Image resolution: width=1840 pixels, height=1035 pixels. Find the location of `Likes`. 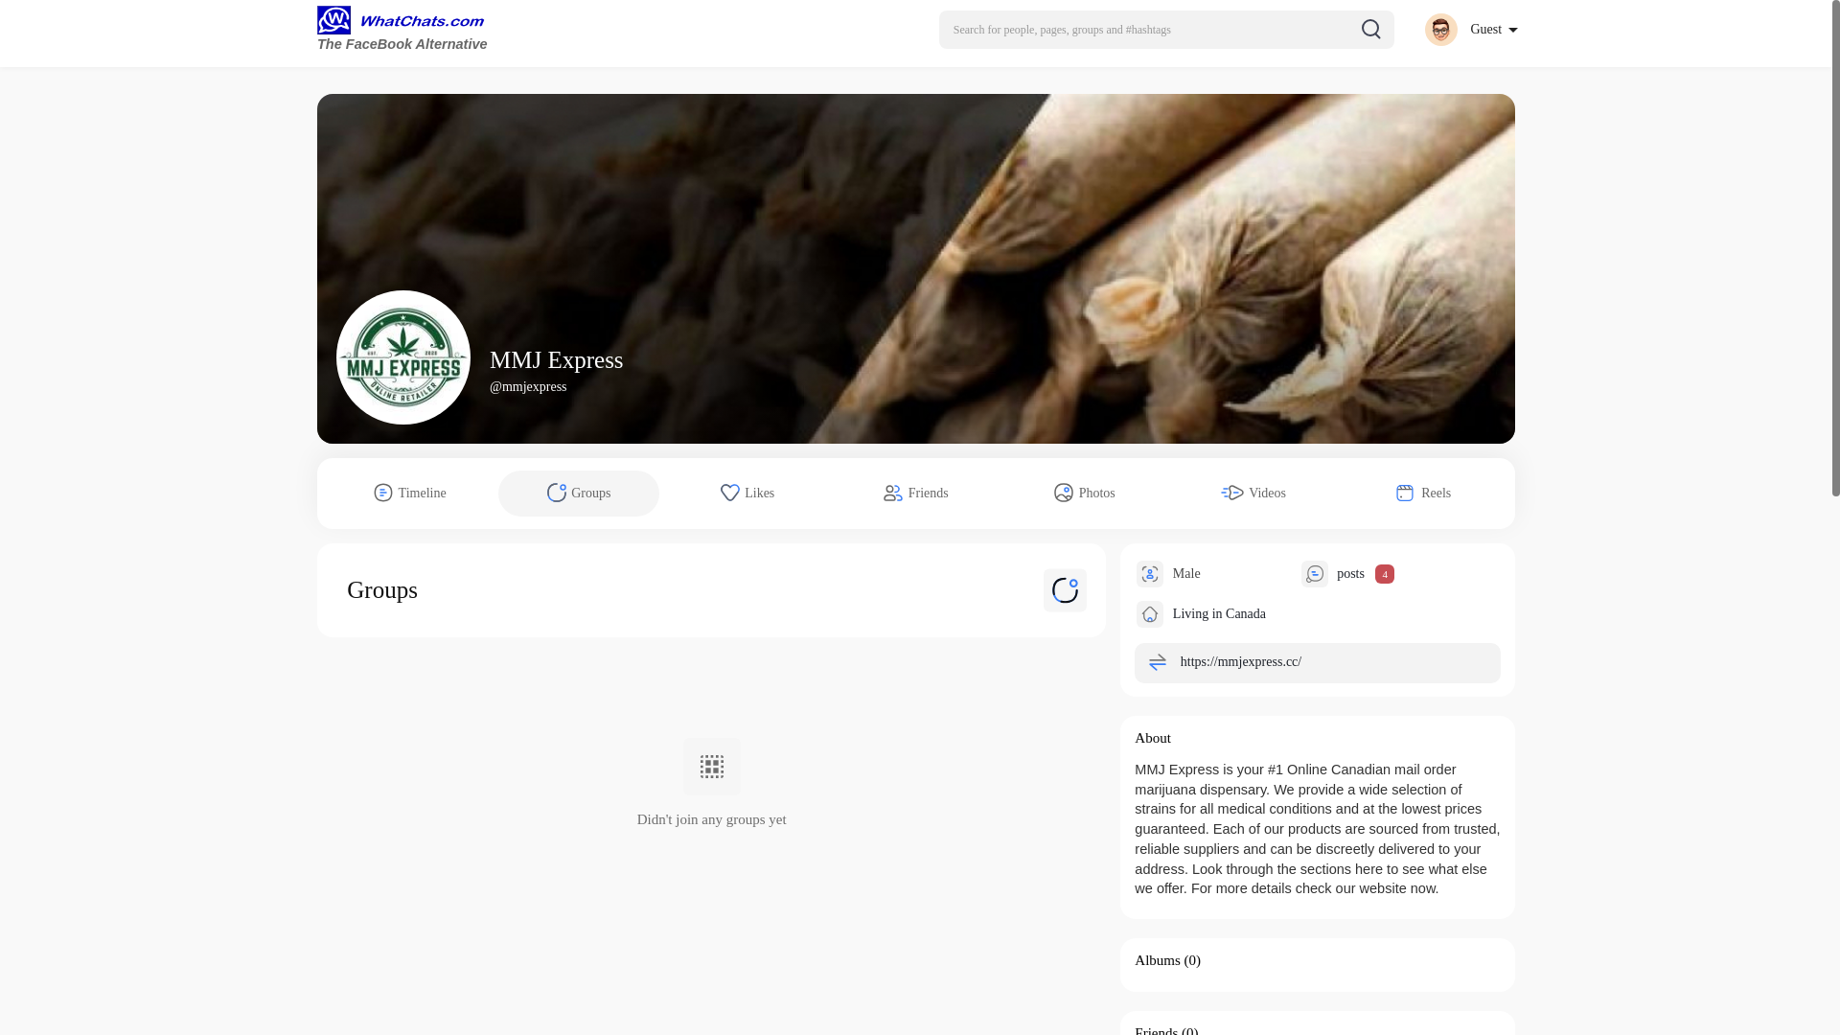

Likes is located at coordinates (747, 493).